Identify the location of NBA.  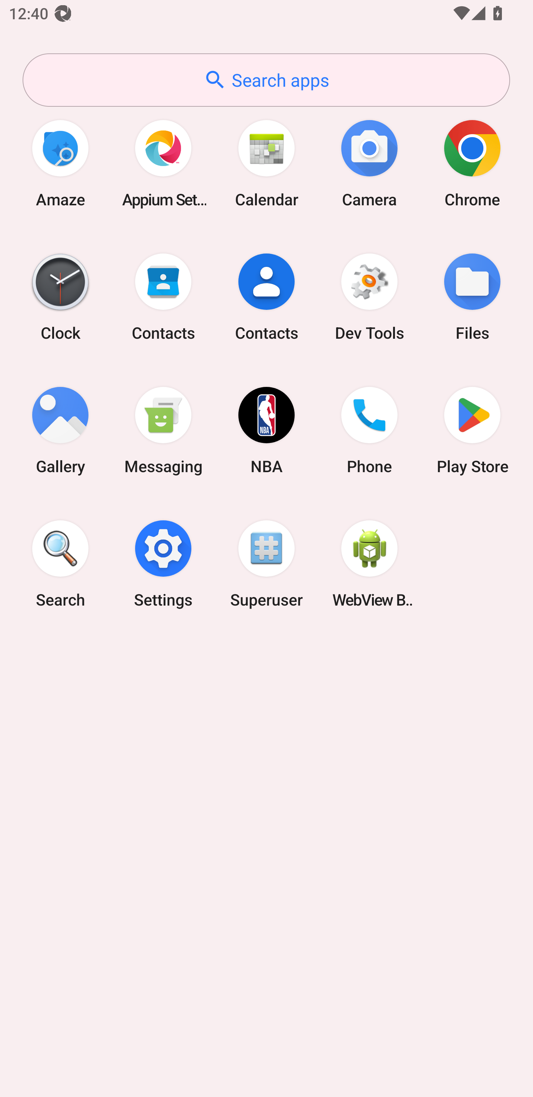
(266, 430).